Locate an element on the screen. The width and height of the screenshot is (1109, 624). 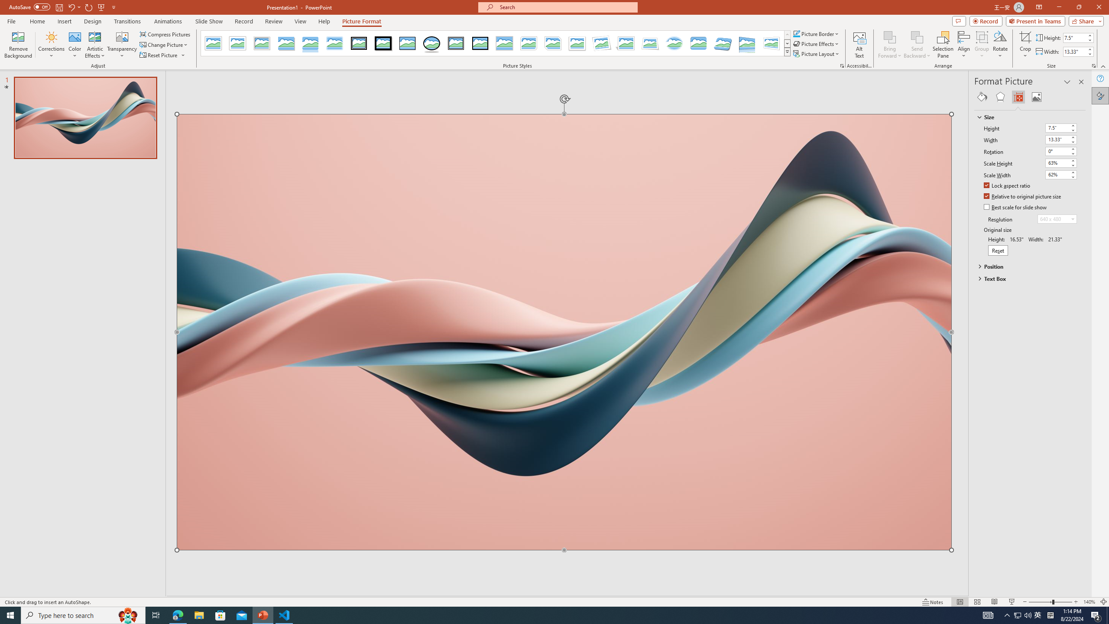
Rounded Diagonal Corner, White is located at coordinates (529, 43).